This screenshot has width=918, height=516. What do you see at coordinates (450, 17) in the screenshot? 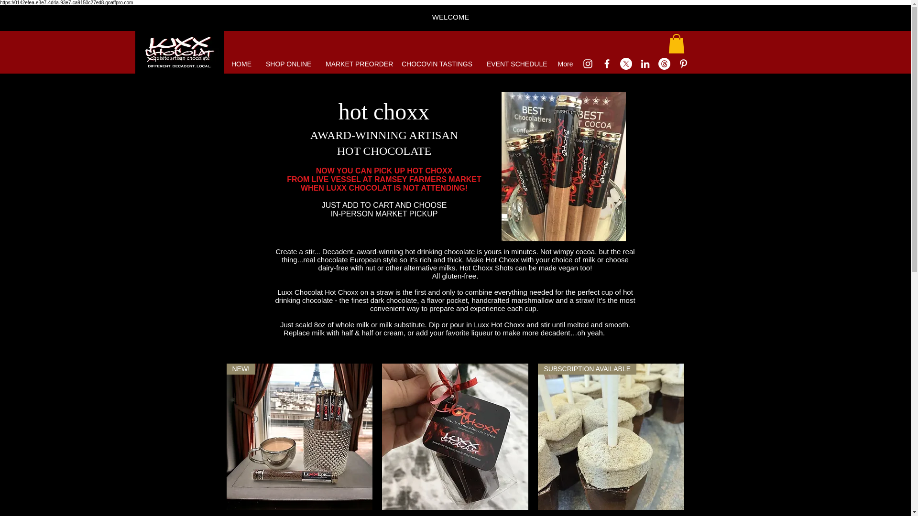
I see `WELCOME` at bounding box center [450, 17].